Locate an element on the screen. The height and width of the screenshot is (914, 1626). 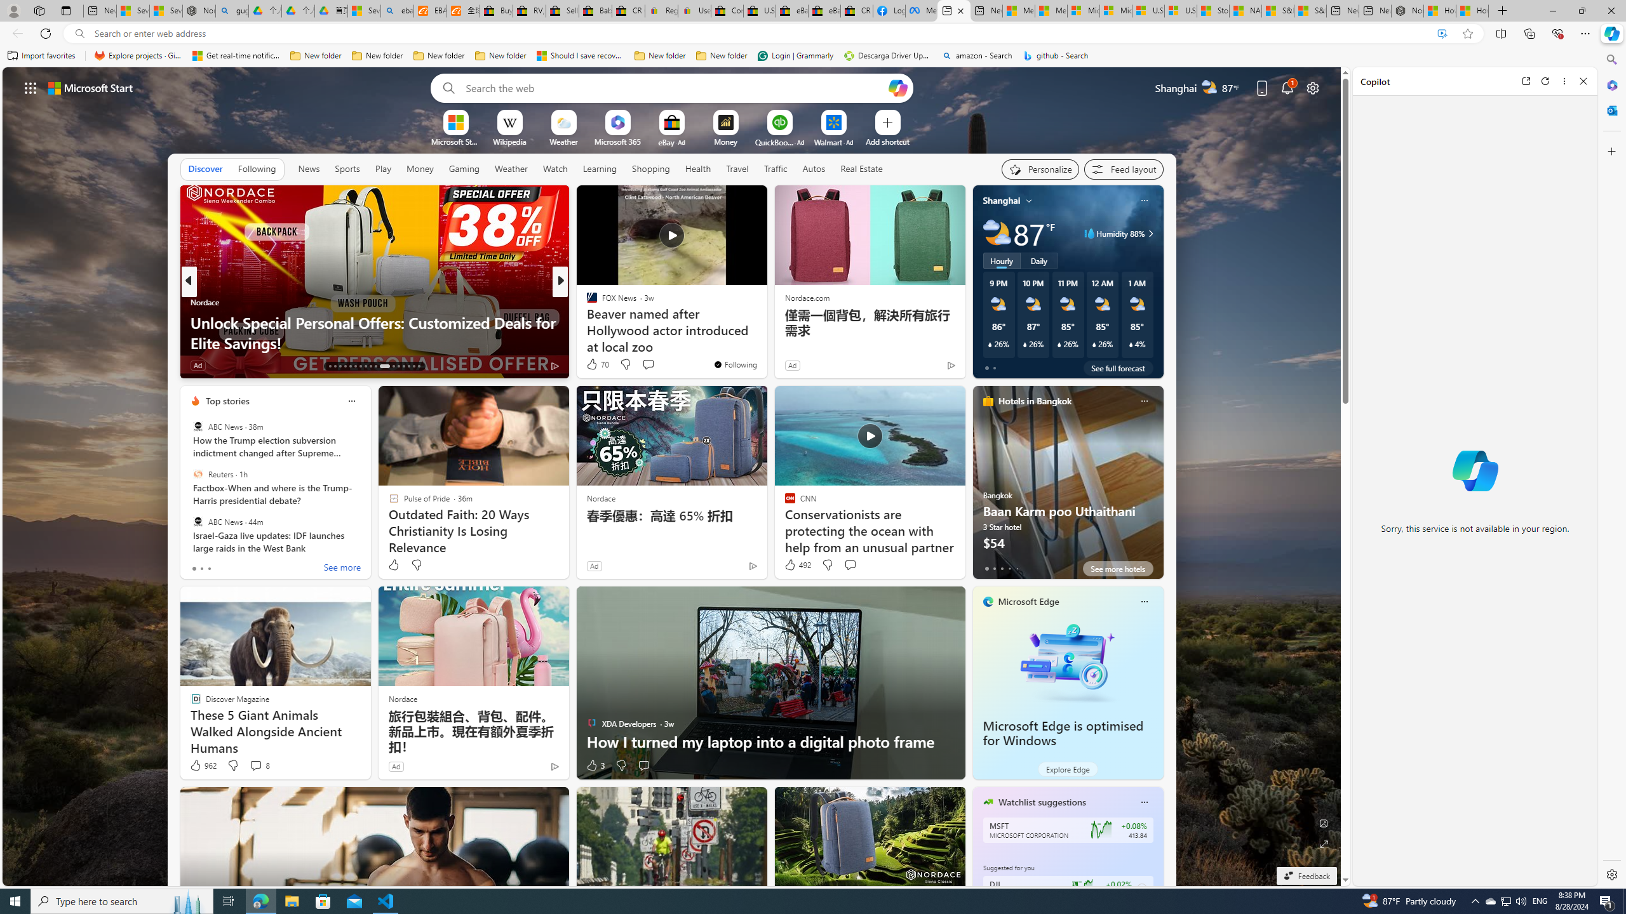
AutomationID: tab-32 is located at coordinates (403, 366).